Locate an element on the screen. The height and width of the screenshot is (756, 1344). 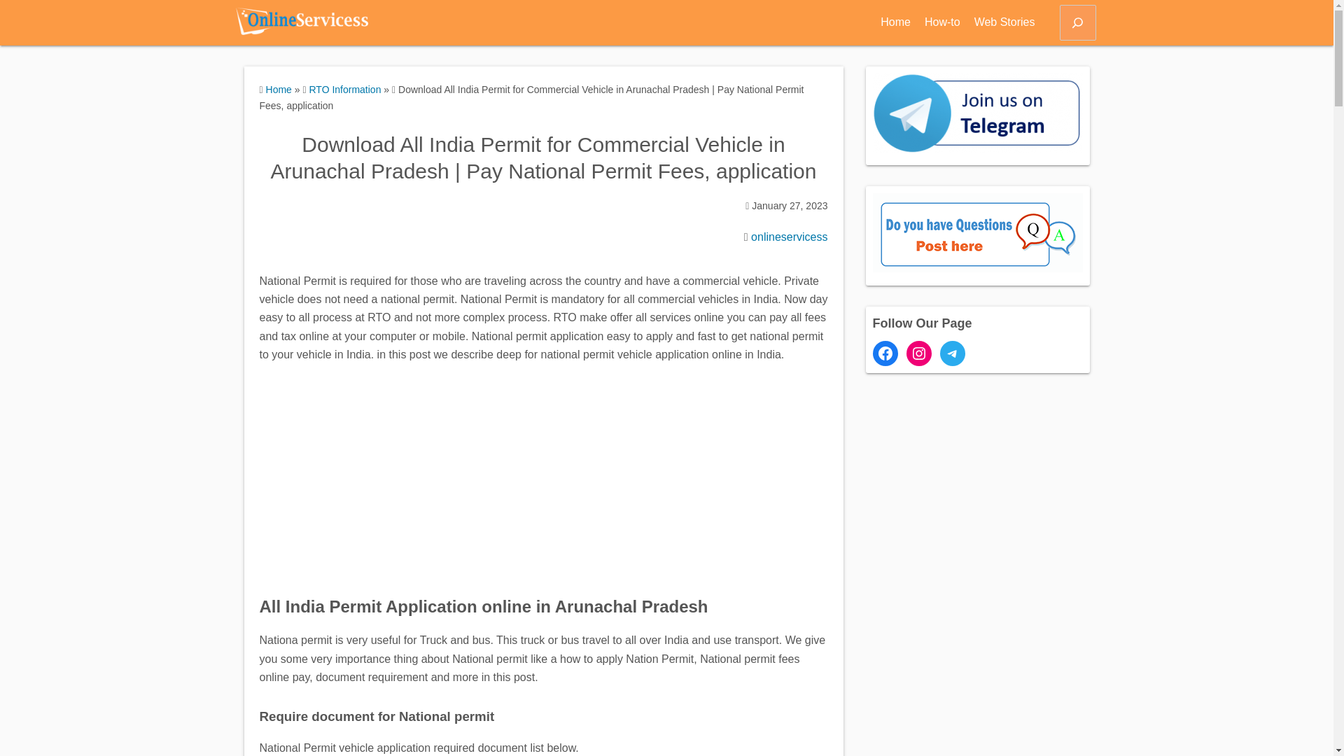
Web Stories is located at coordinates (1004, 22).